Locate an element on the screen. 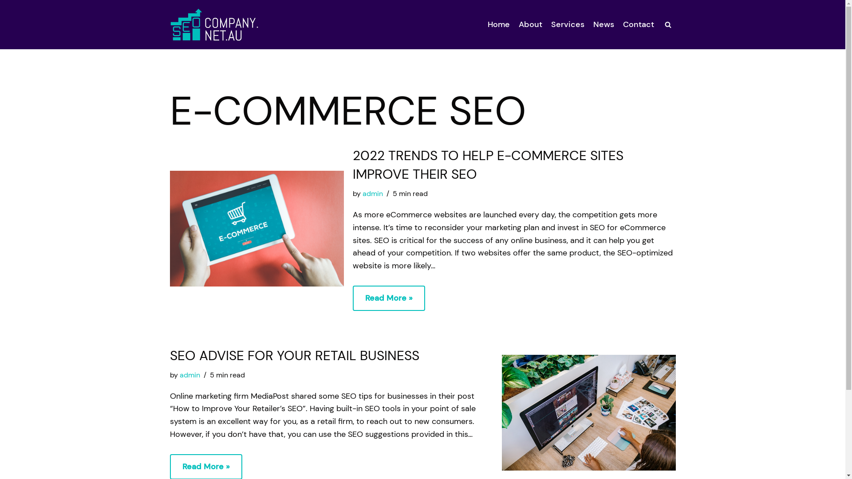 The image size is (852, 479). Home is located at coordinates (498, 25).